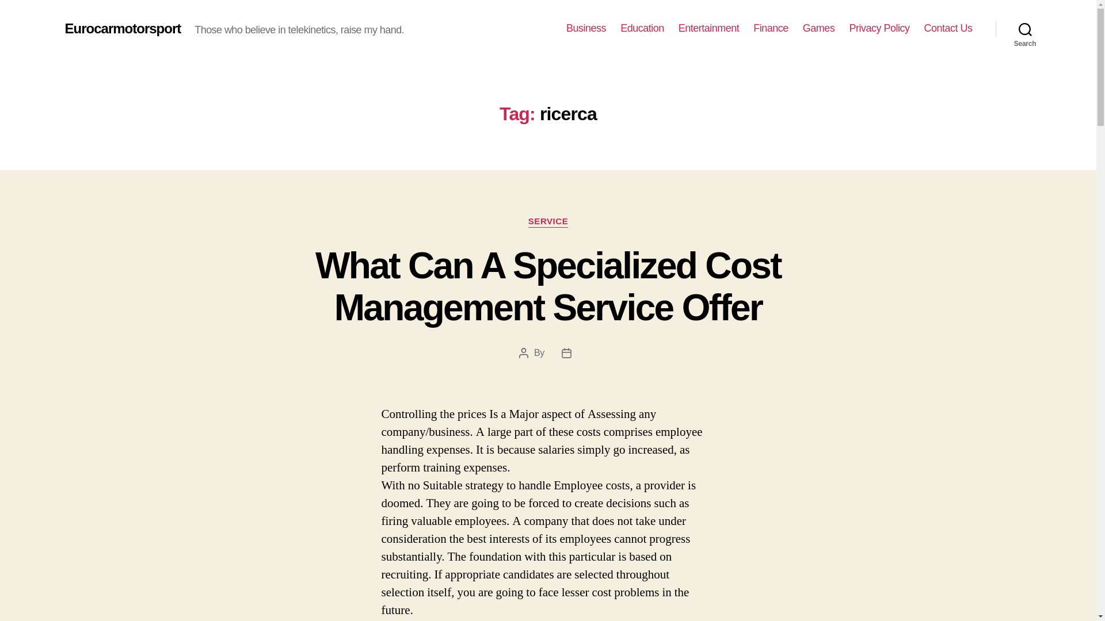 The width and height of the screenshot is (1105, 621). I want to click on Privacy Policy, so click(879, 28).